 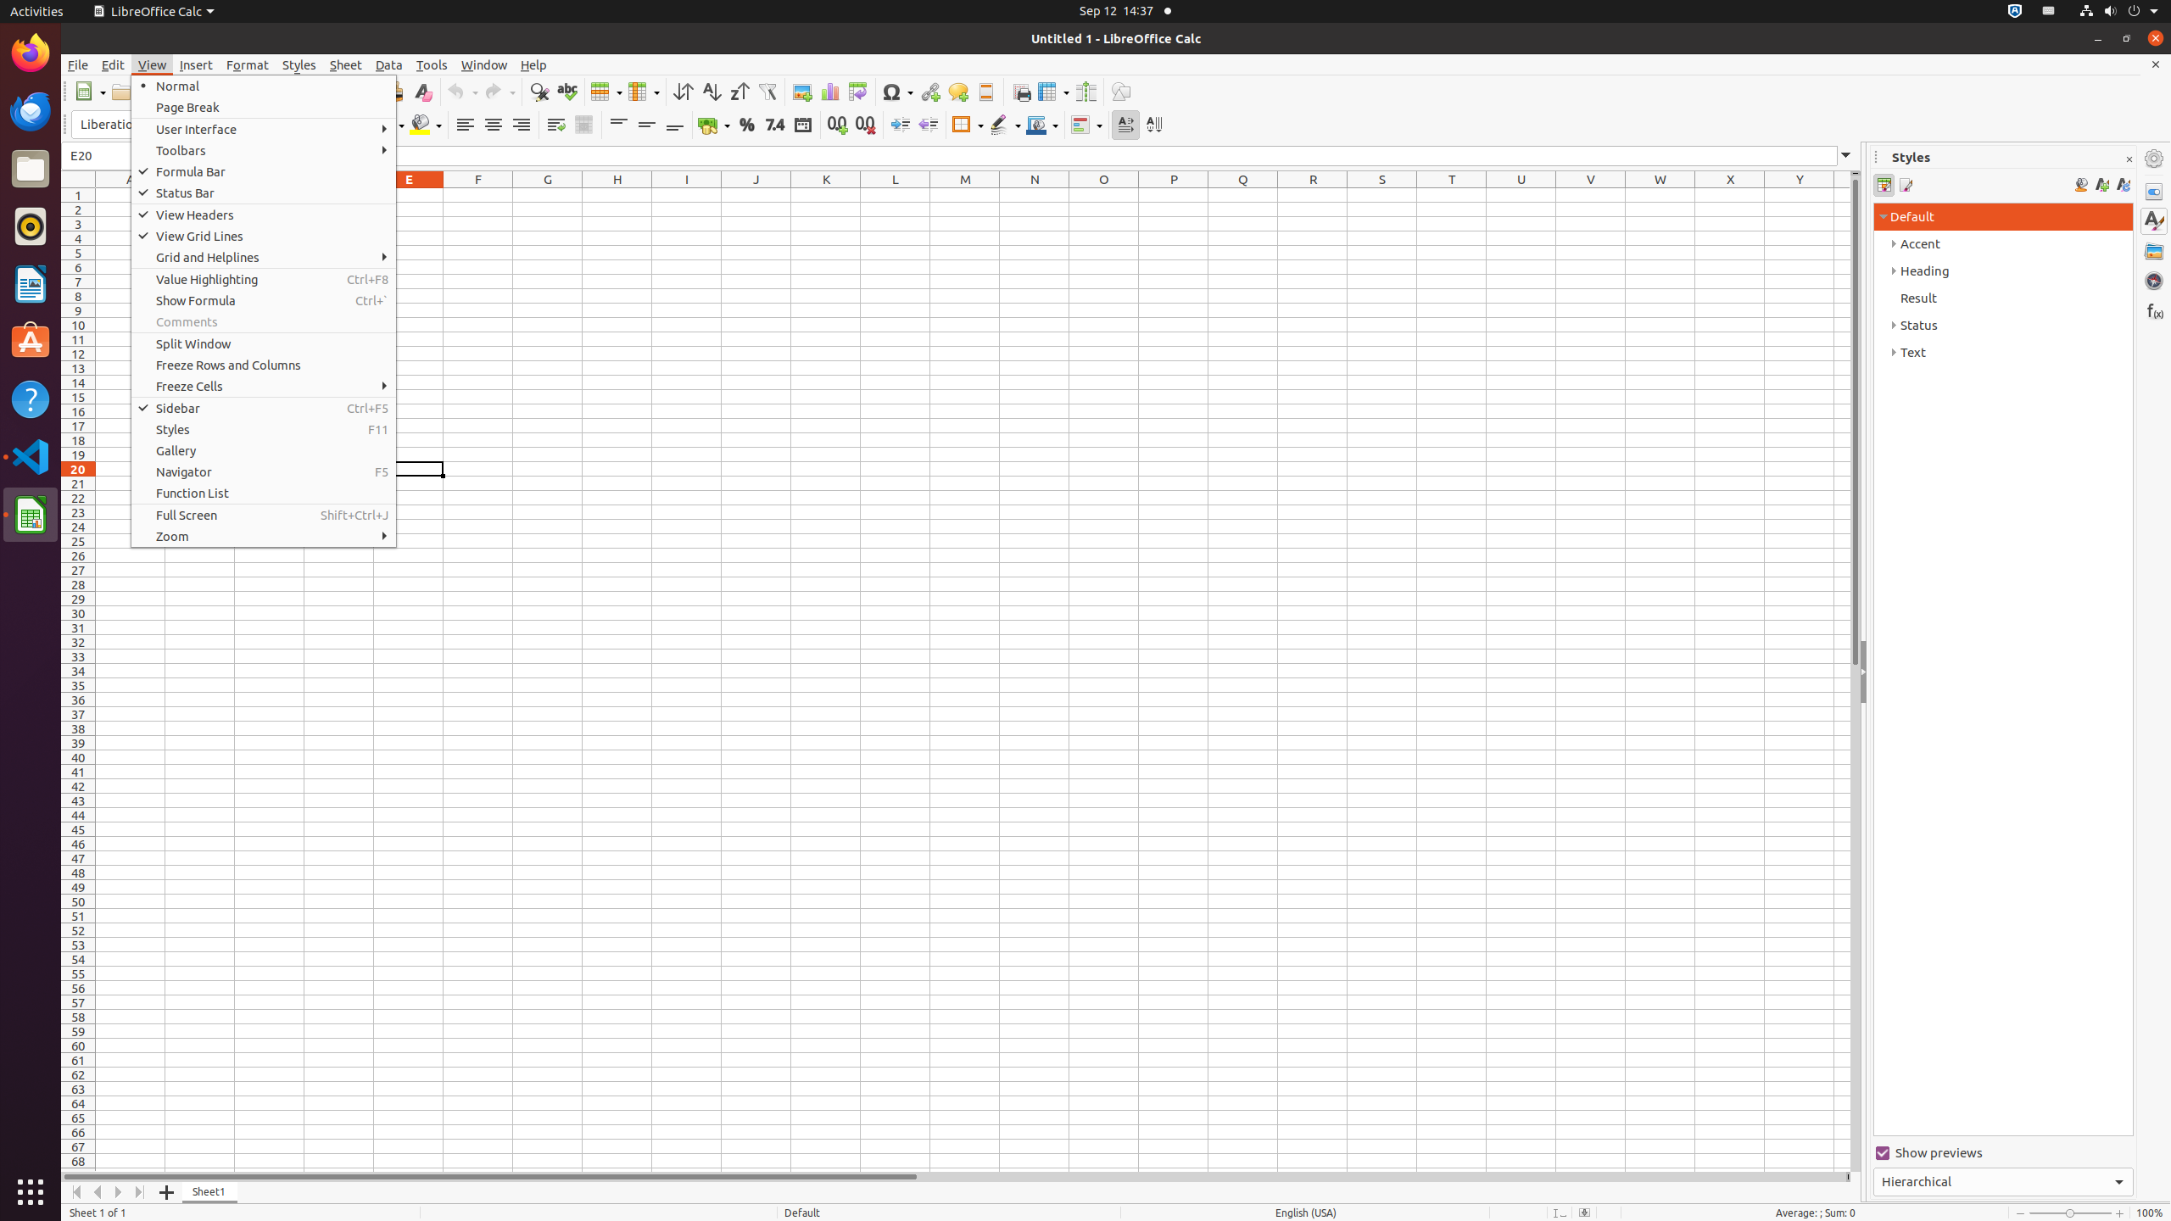 I want to click on Freeze Rows and Columns, so click(x=1053, y=92).